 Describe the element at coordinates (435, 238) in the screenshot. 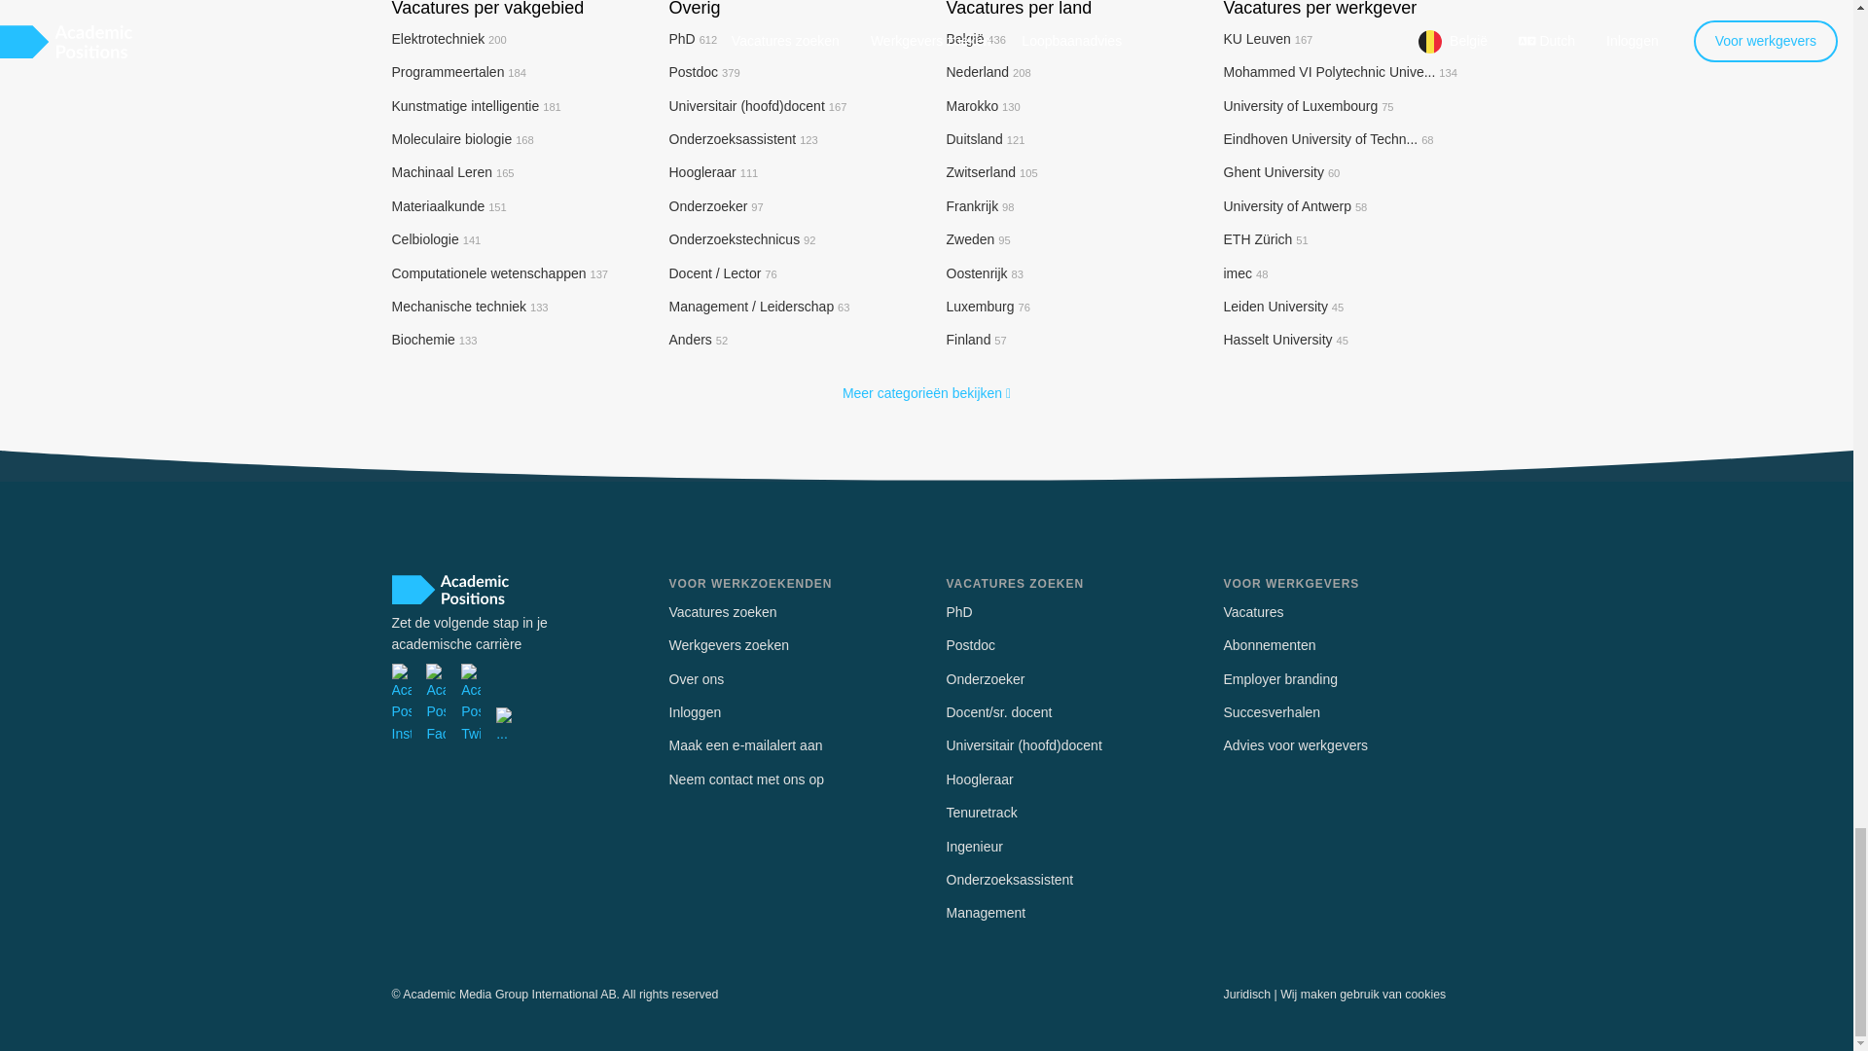

I see `Celbiologie` at that location.